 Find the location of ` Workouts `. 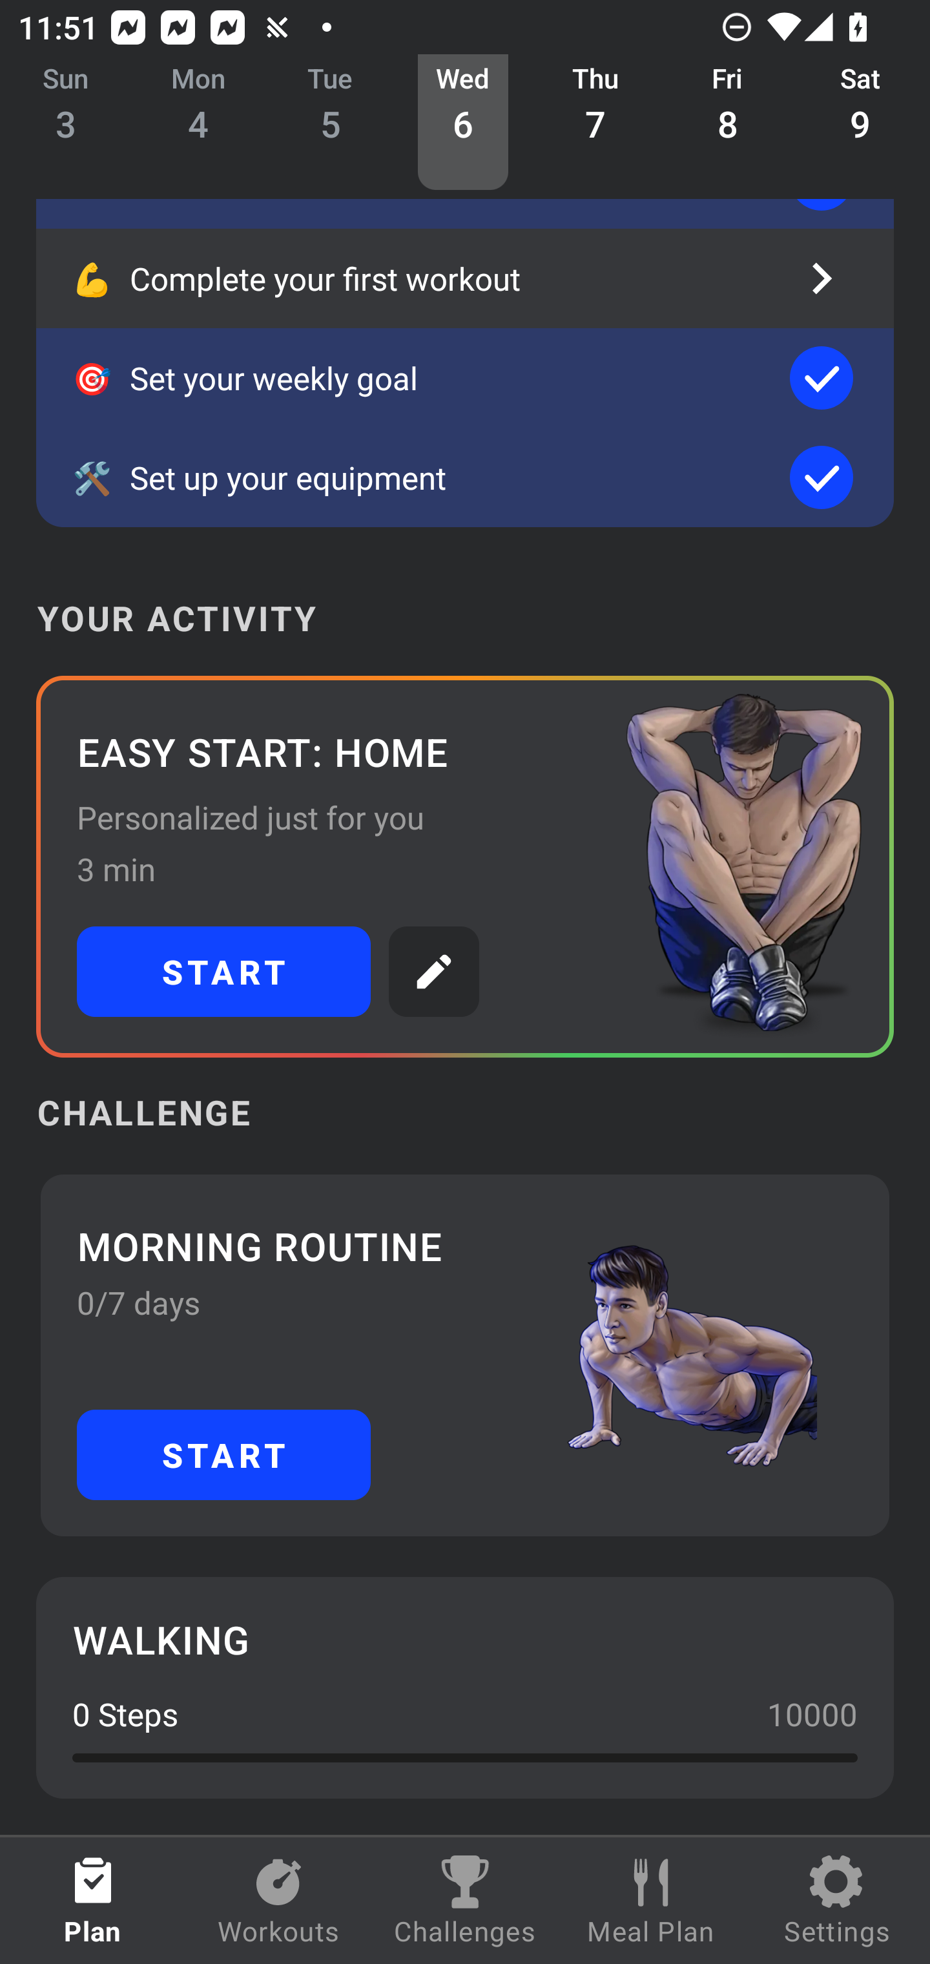

 Workouts  is located at coordinates (279, 1901).